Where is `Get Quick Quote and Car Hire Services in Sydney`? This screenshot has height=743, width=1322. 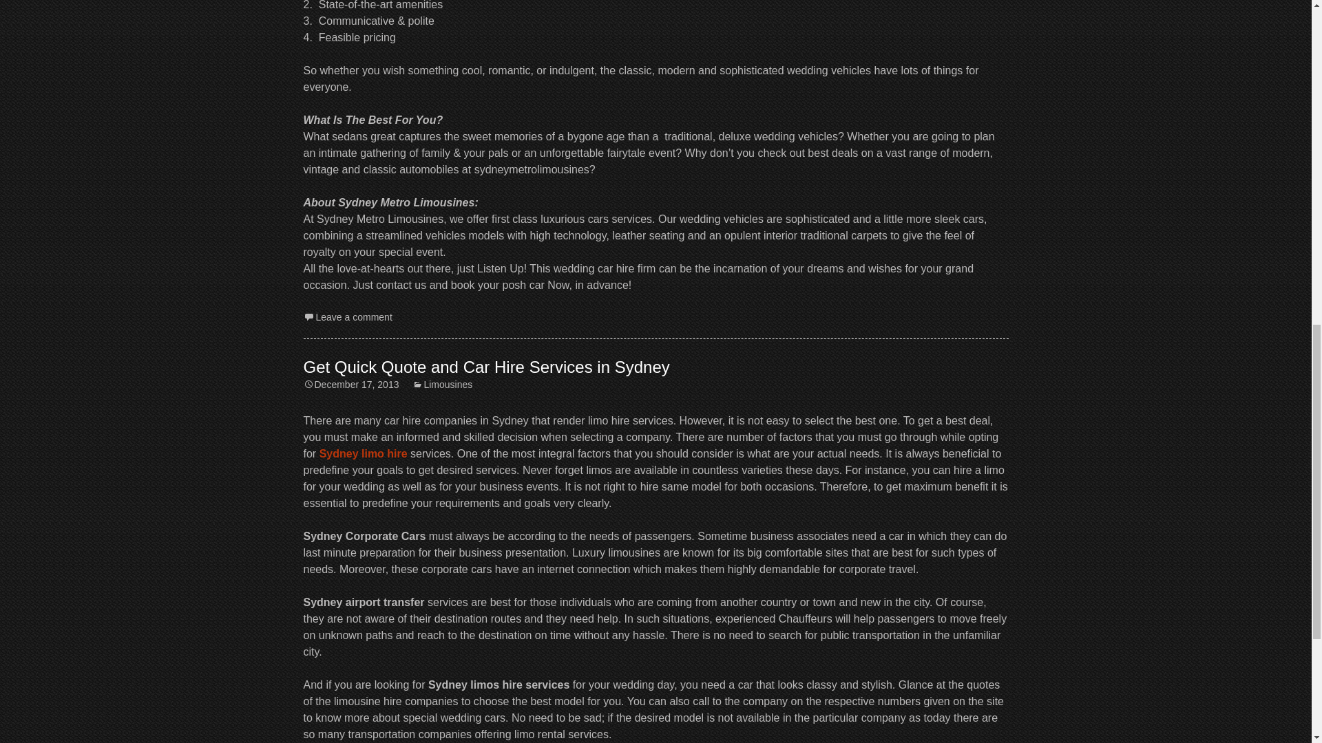 Get Quick Quote and Car Hire Services in Sydney is located at coordinates (485, 367).